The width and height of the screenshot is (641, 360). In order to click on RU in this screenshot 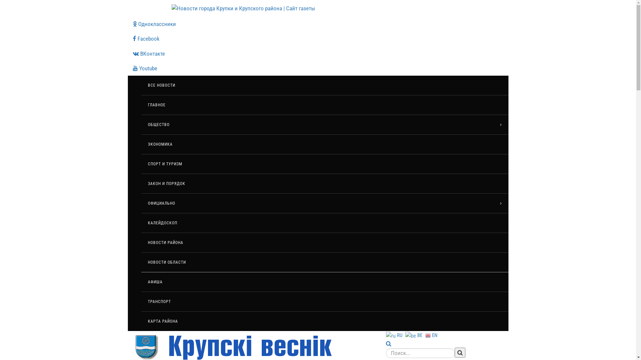, I will do `click(395, 335)`.